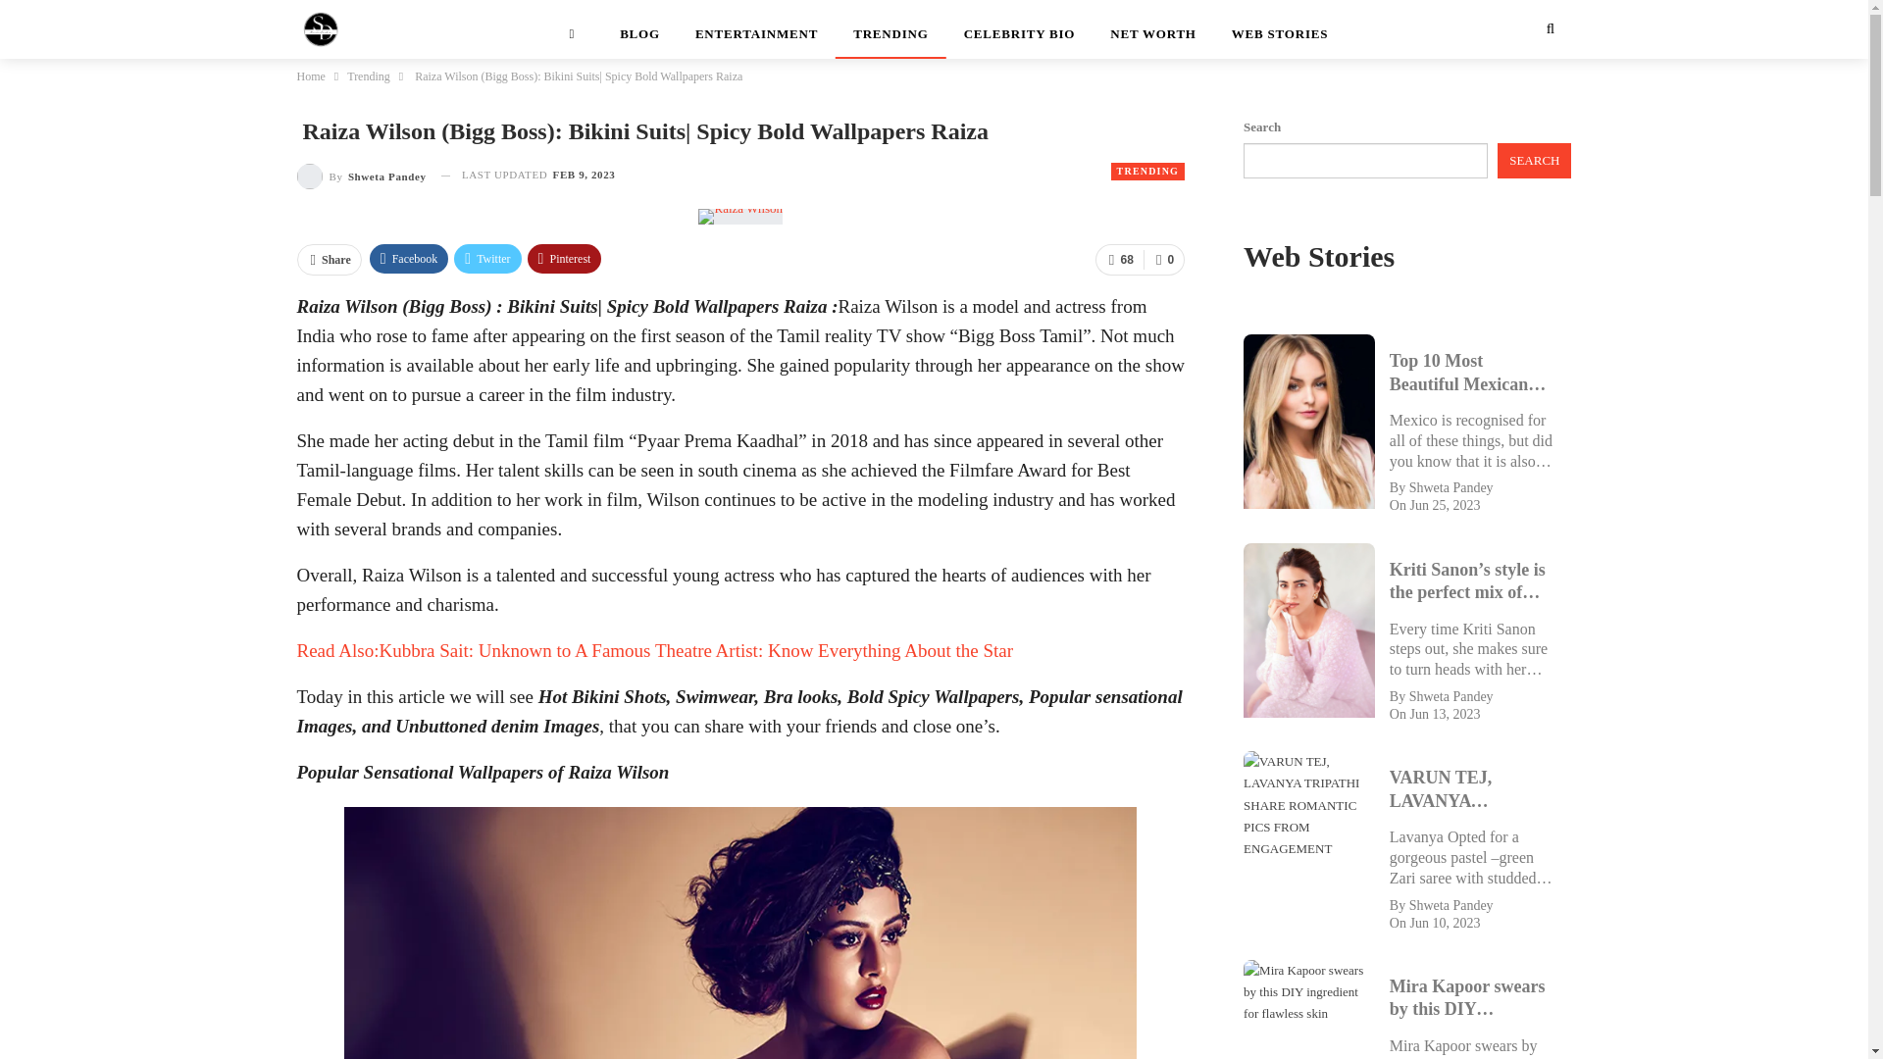  What do you see at coordinates (360, 175) in the screenshot?
I see `By Shweta Pandey` at bounding box center [360, 175].